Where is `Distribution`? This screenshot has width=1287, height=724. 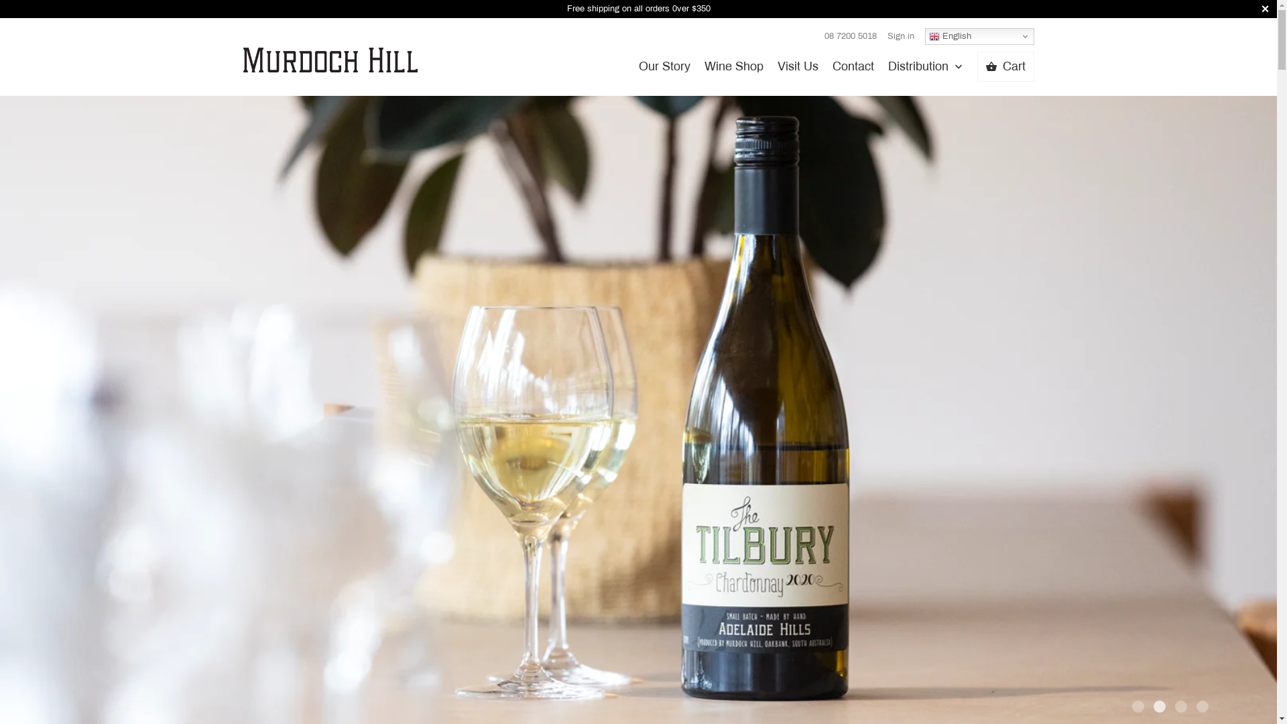 Distribution is located at coordinates (926, 71).